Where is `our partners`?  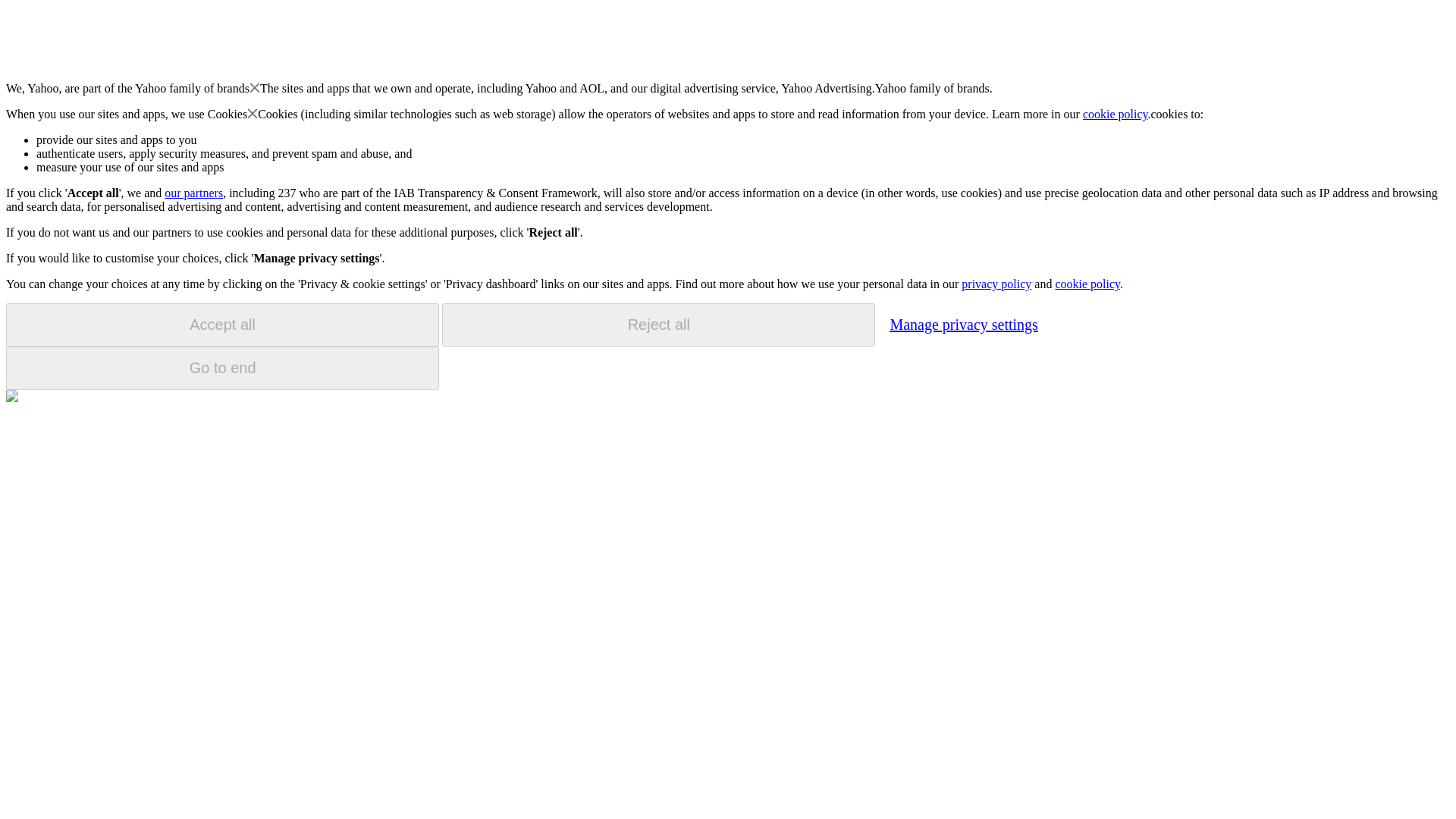 our partners is located at coordinates (193, 193).